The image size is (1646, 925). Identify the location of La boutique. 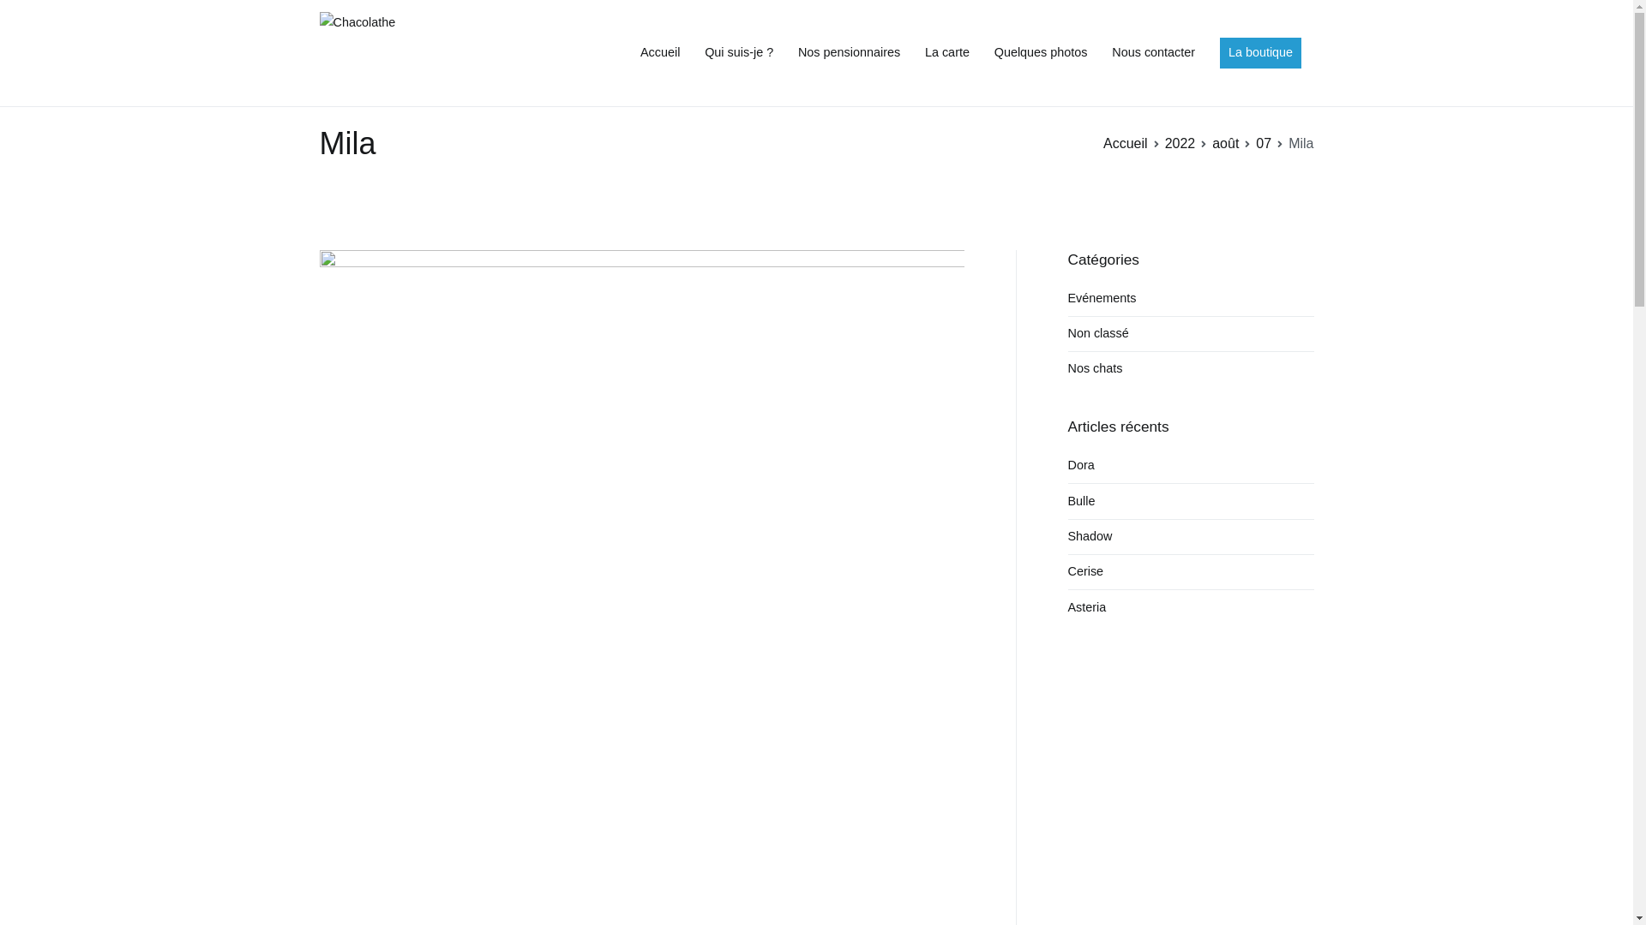
(1260, 53).